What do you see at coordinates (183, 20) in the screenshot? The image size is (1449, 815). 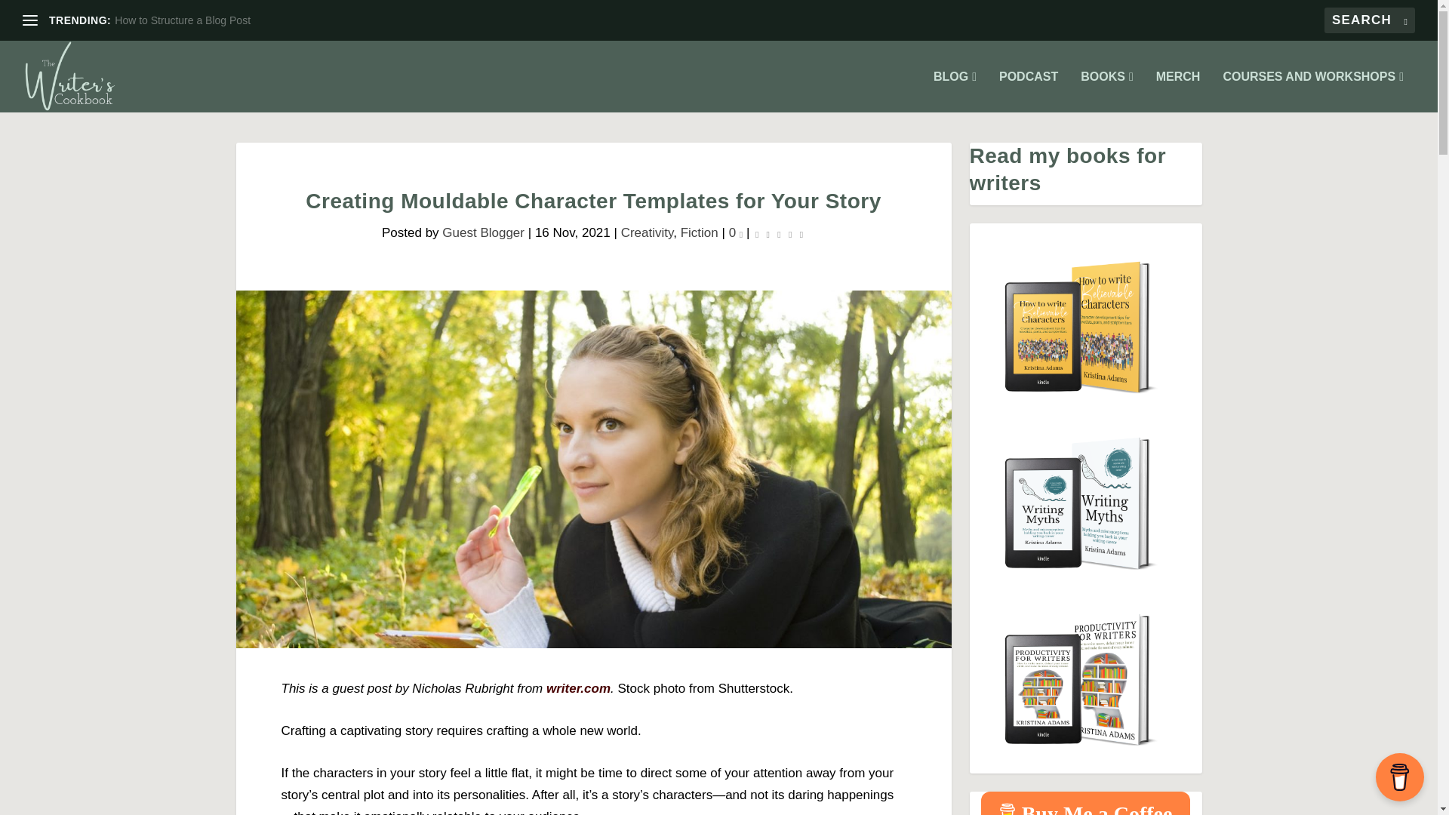 I see `How to Structure a Blog Post` at bounding box center [183, 20].